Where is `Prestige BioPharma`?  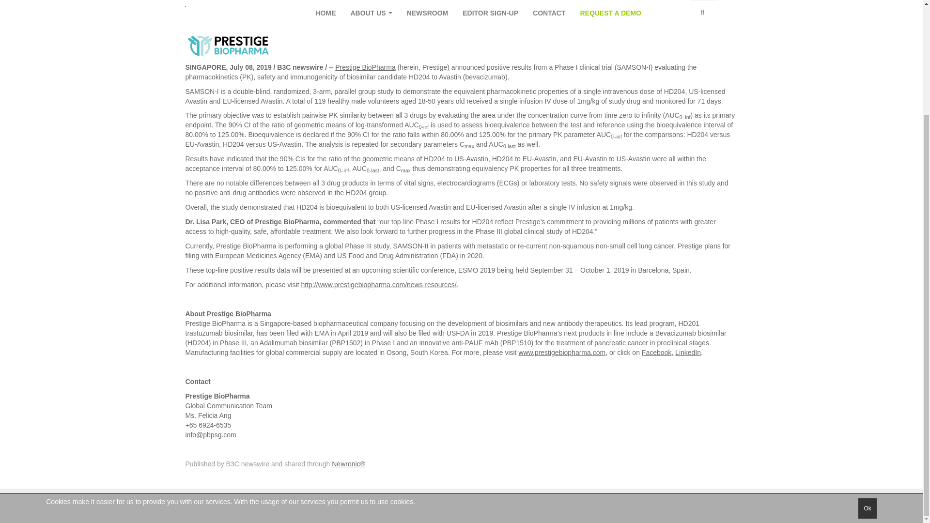
Prestige BioPharma is located at coordinates (365, 67).